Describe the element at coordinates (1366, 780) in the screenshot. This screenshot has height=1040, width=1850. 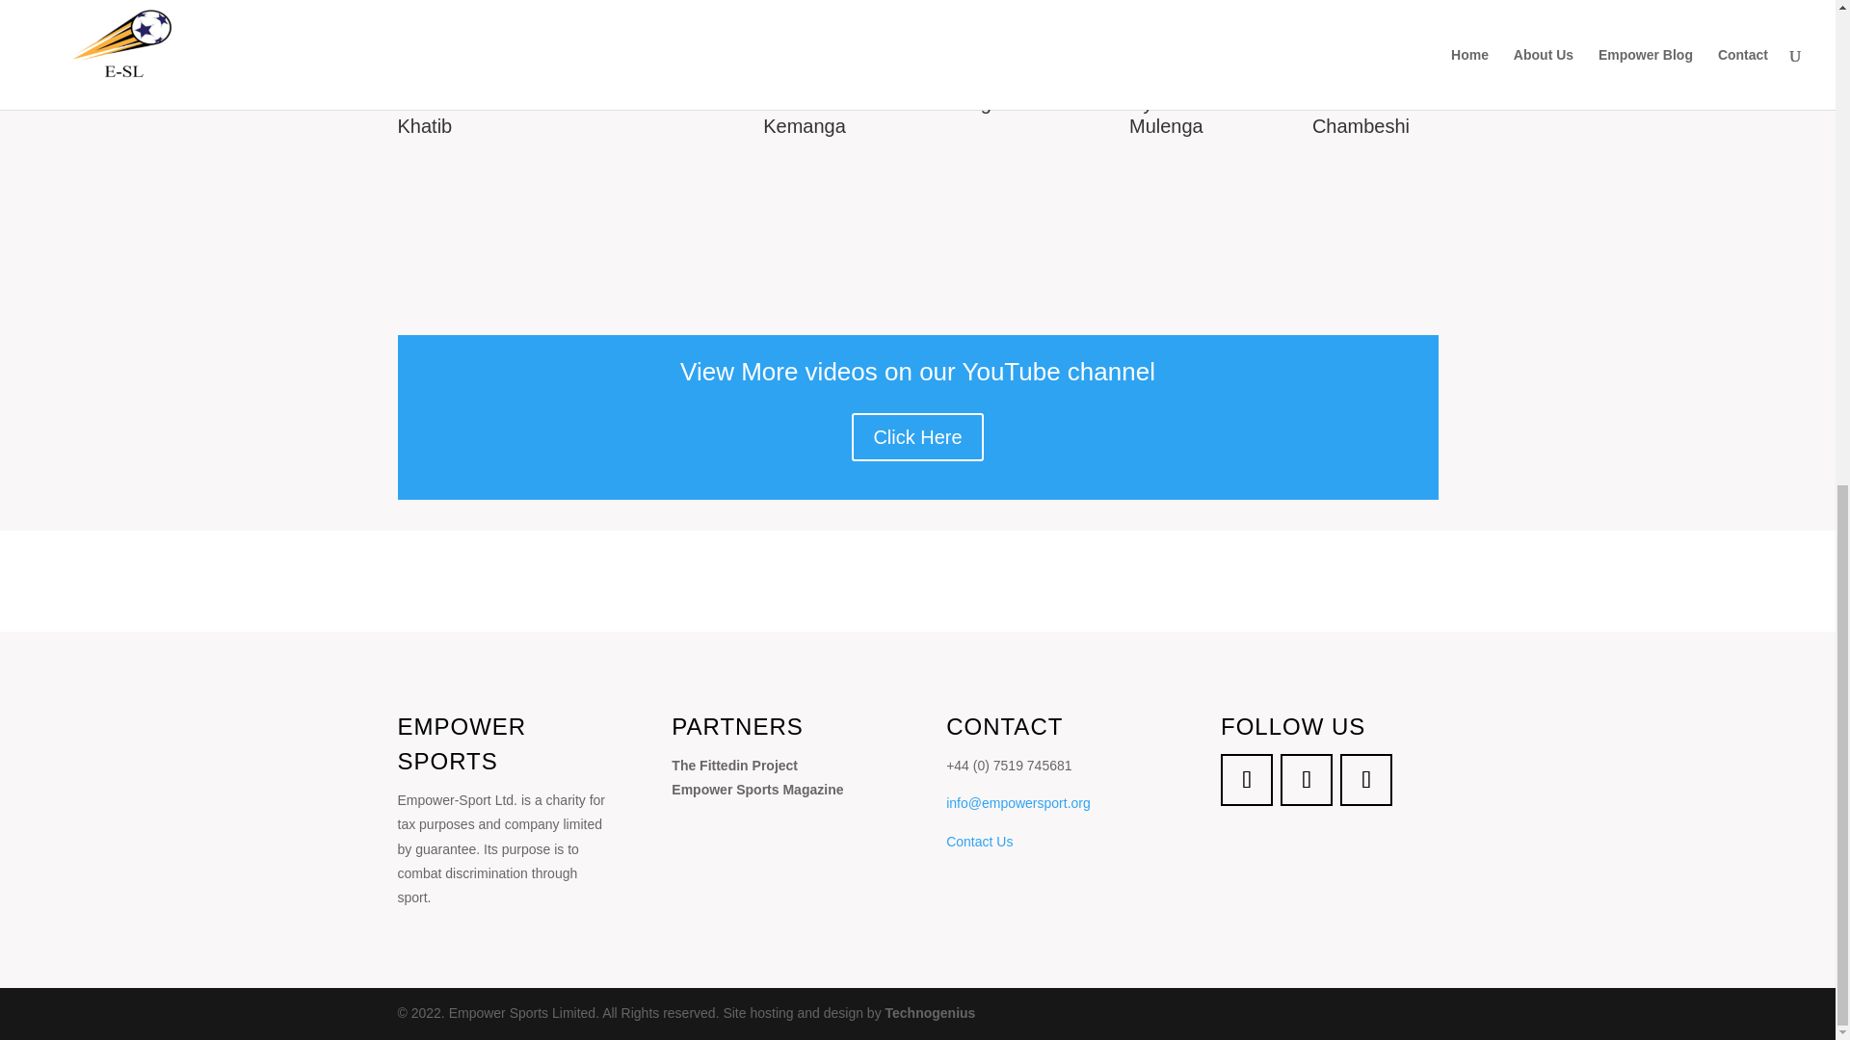
I see `Follow on Youtube` at that location.